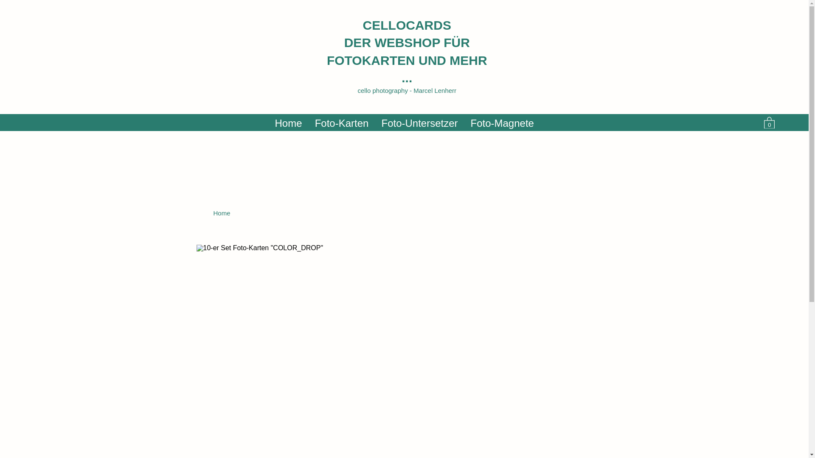 The image size is (815, 458). I want to click on Foto-Karten, so click(341, 123).